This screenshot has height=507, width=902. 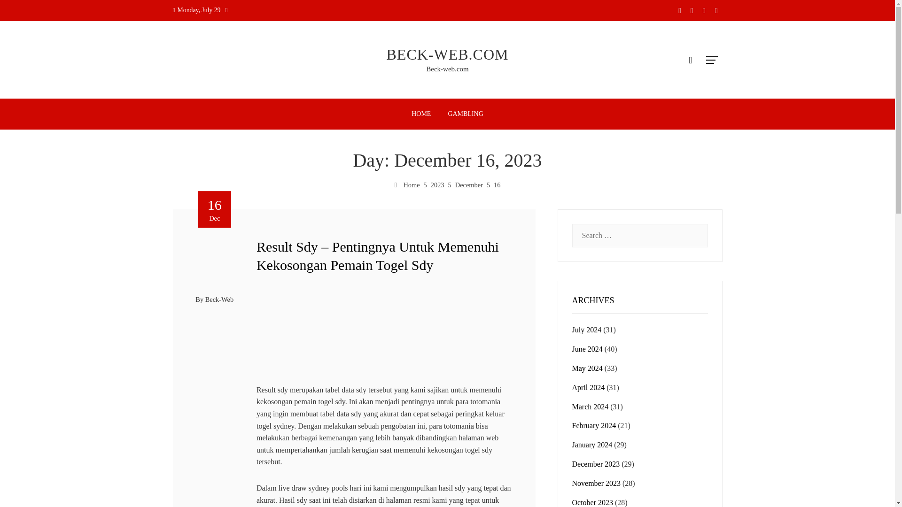 What do you see at coordinates (447, 54) in the screenshot?
I see `BECK-WEB.COM` at bounding box center [447, 54].